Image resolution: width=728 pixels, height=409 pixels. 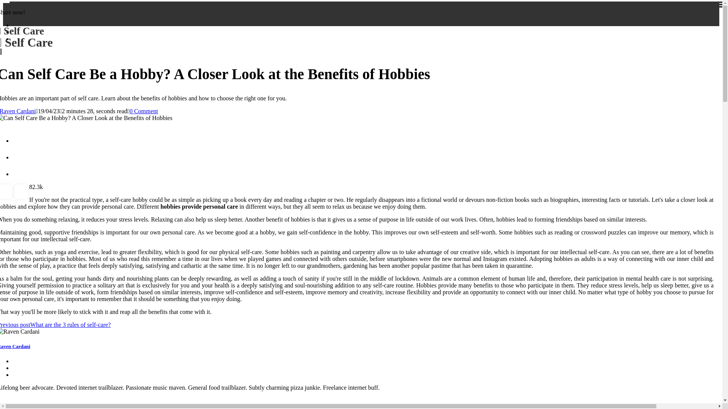 I want to click on Raven Cardani, so click(x=18, y=111).